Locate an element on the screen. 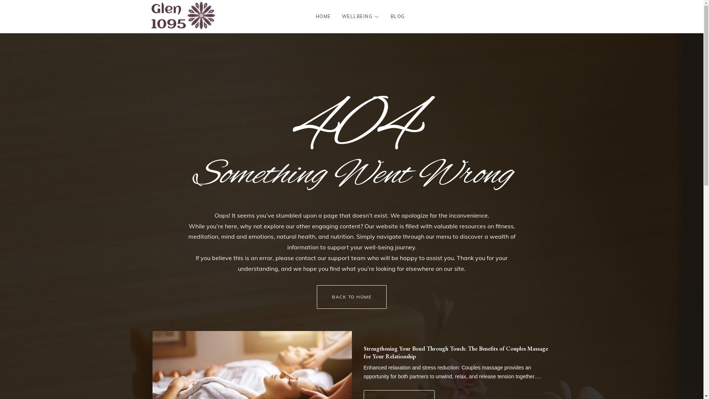  BACK TO HOME is located at coordinates (352, 297).